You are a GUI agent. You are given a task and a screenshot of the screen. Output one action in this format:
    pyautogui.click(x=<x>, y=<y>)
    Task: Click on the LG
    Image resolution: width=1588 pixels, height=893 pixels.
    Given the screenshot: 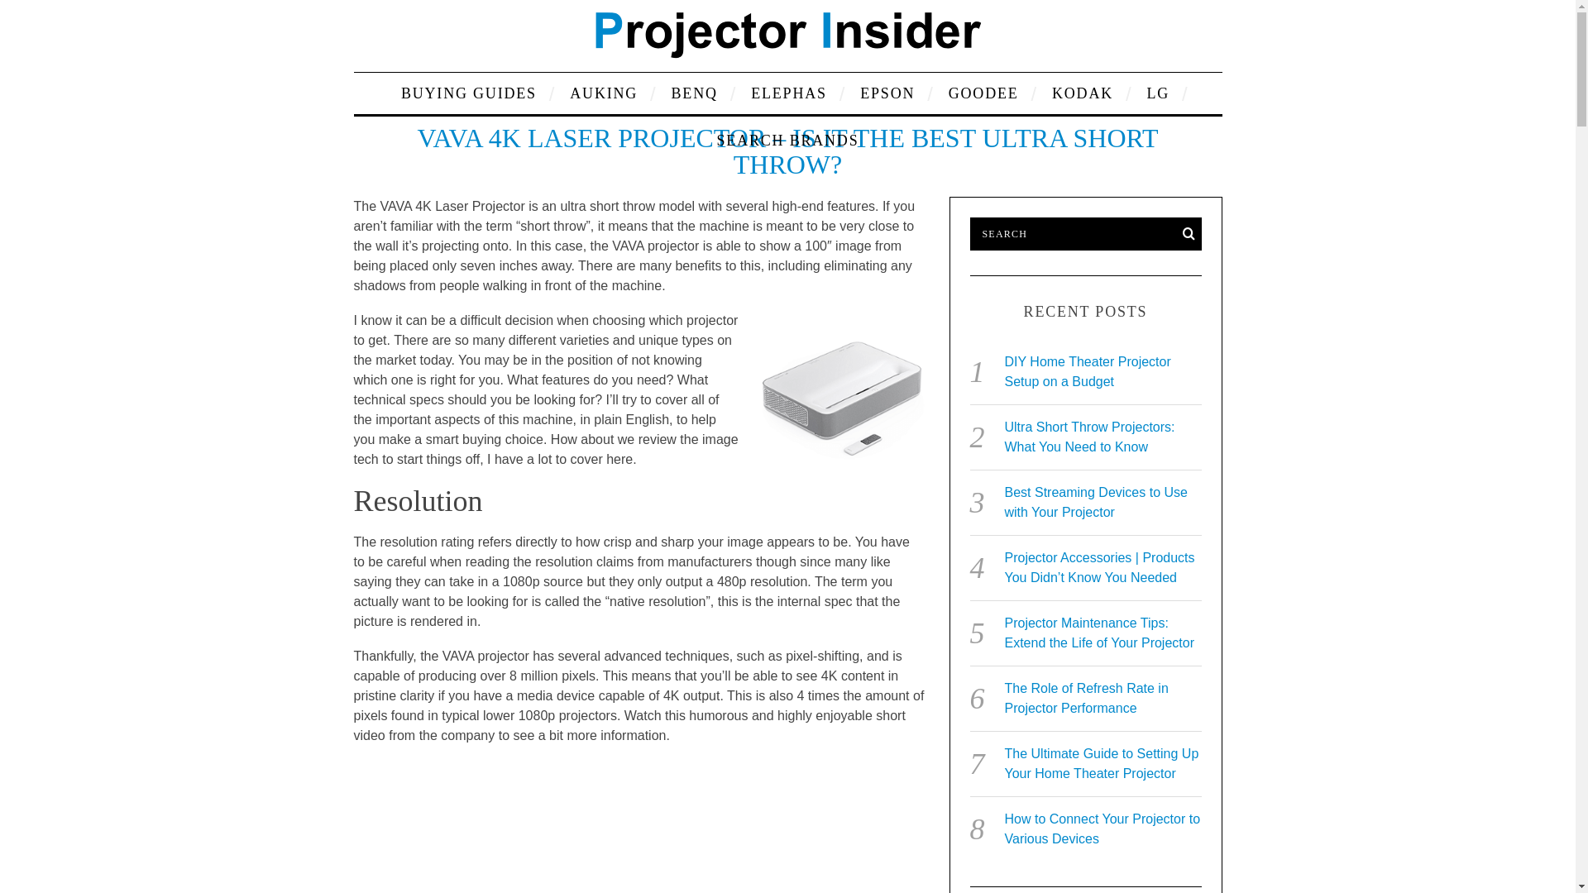 What is the action you would take?
    pyautogui.click(x=1157, y=93)
    